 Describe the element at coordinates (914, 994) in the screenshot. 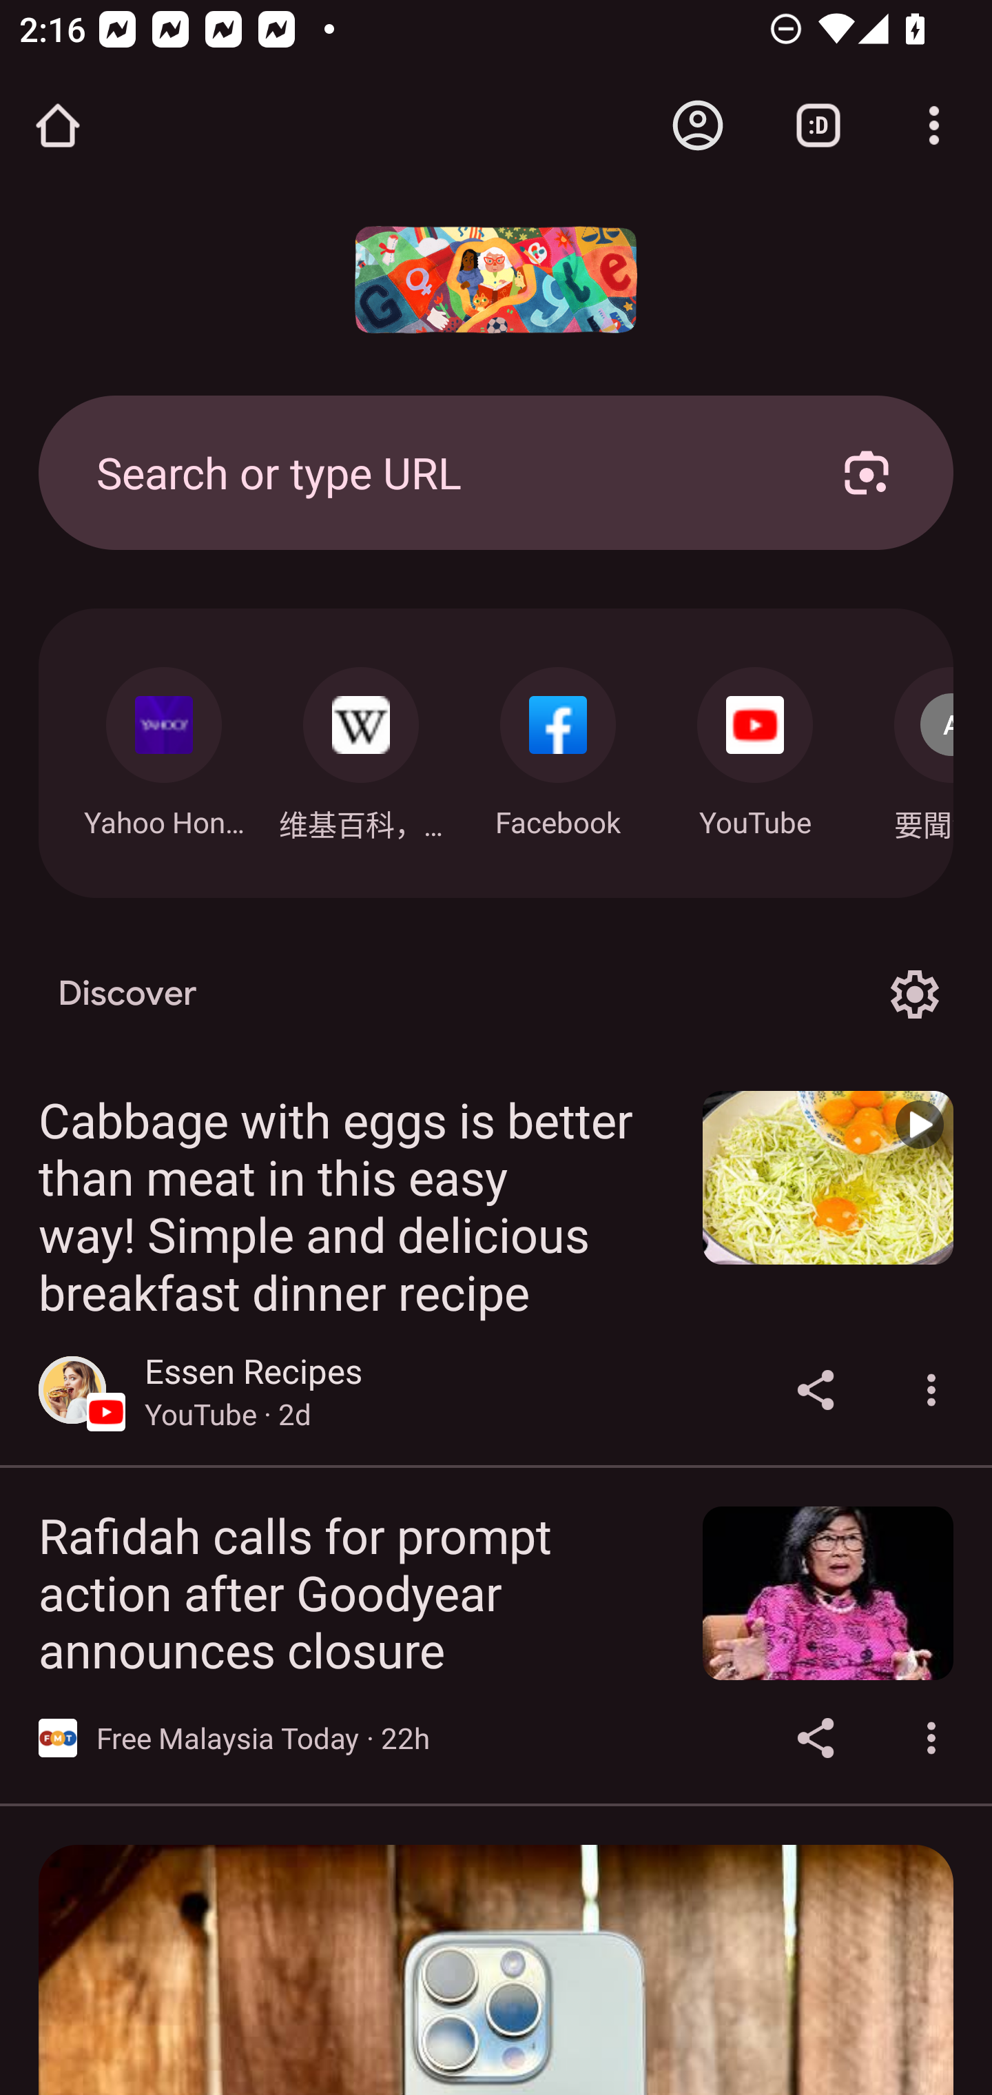

I see `Options for Discover` at that location.